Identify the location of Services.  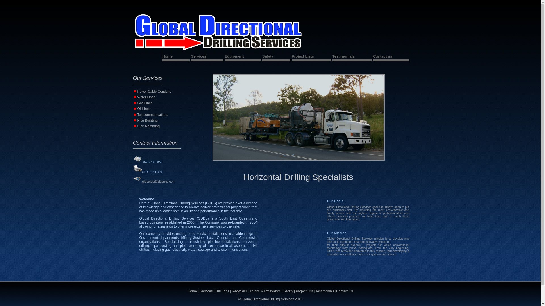
(206, 291).